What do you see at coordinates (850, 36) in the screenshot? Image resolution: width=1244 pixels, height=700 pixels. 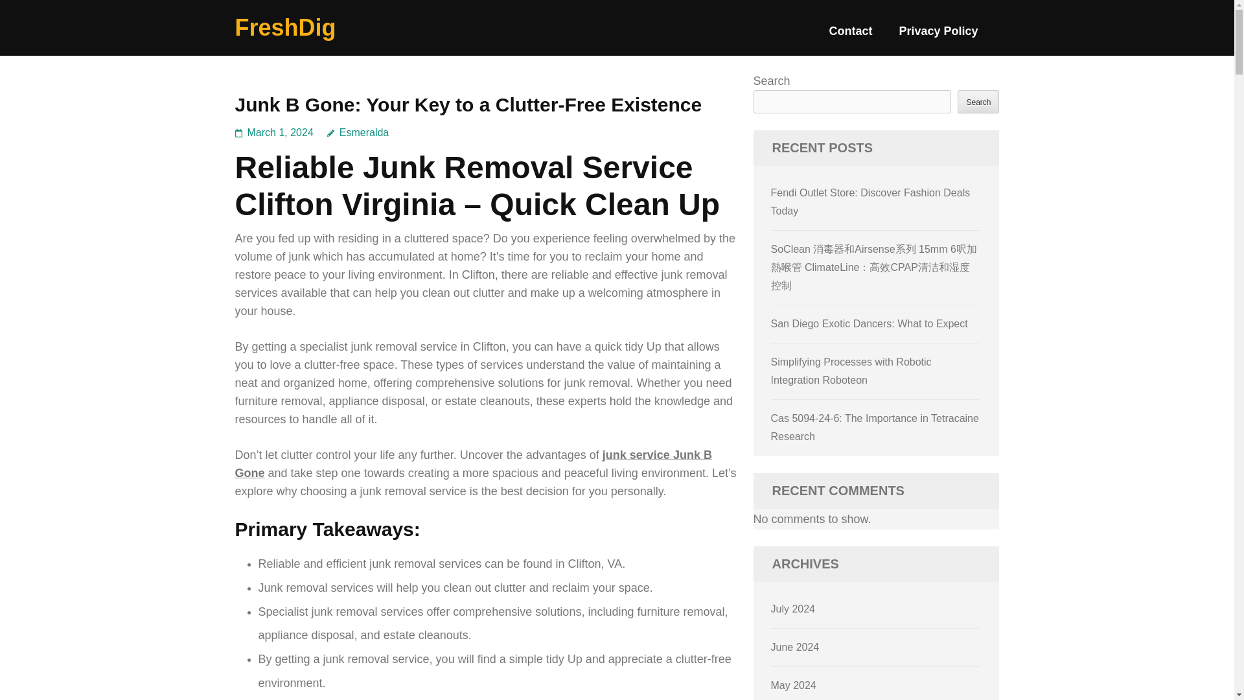 I see `Contact` at bounding box center [850, 36].